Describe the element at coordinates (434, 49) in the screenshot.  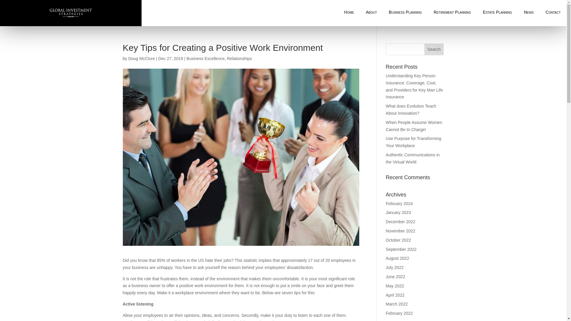
I see `Search` at that location.